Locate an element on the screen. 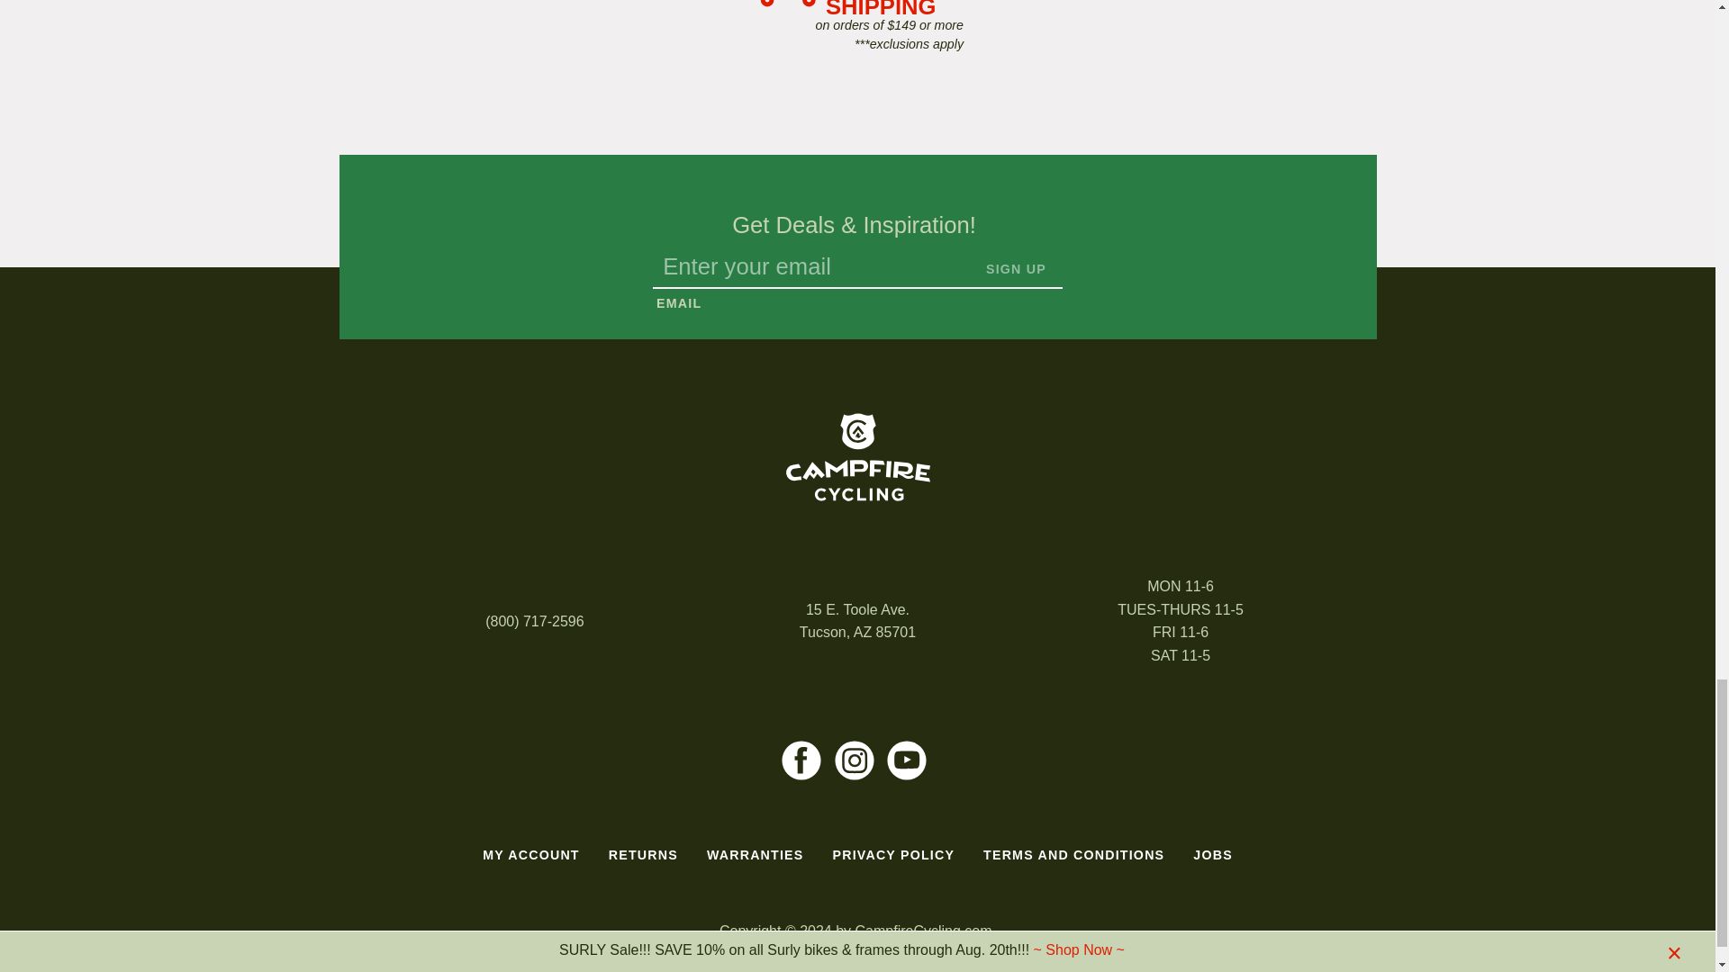 Image resolution: width=1729 pixels, height=972 pixels. Facebook is located at coordinates (801, 760).